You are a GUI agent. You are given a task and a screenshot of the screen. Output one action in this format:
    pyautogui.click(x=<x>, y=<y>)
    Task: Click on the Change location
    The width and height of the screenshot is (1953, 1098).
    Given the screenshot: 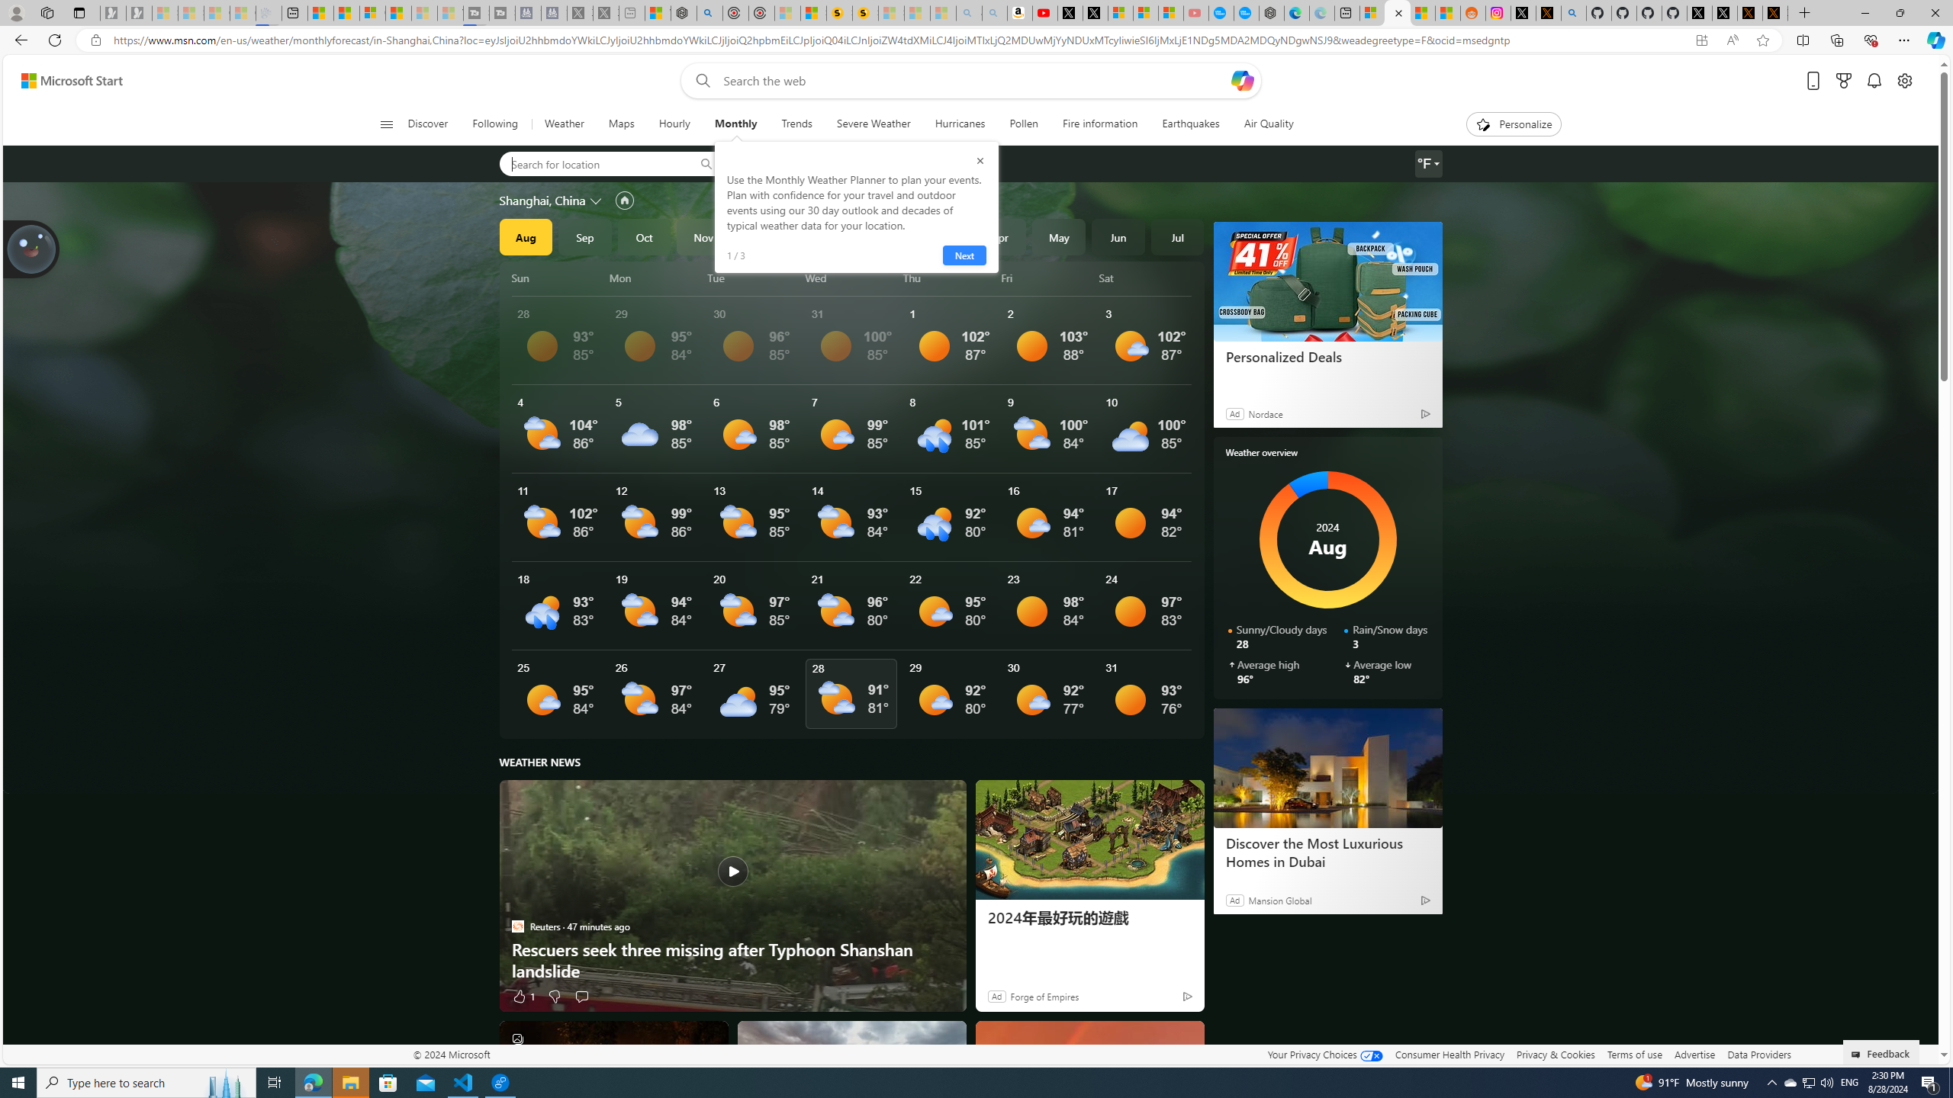 What is the action you would take?
    pyautogui.click(x=597, y=201)
    